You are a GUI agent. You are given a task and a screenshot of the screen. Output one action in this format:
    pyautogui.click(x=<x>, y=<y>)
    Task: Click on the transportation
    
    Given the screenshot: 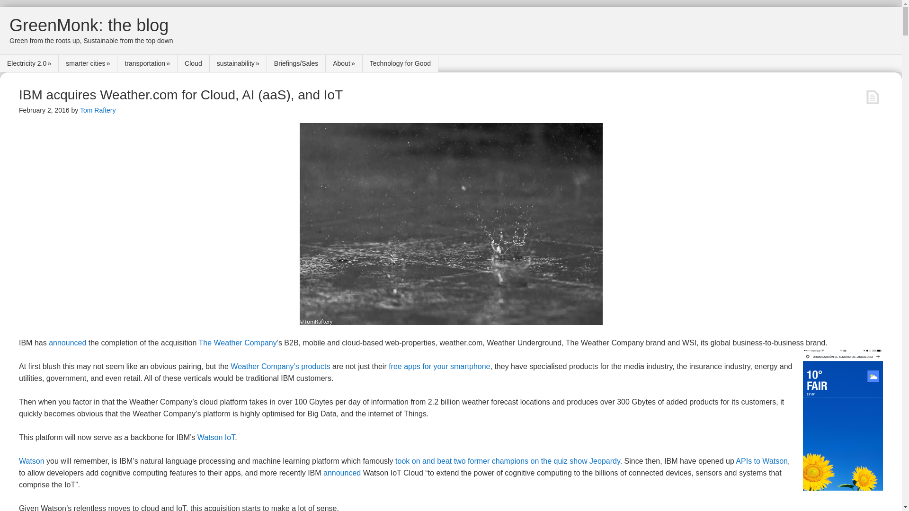 What is the action you would take?
    pyautogui.click(x=147, y=63)
    